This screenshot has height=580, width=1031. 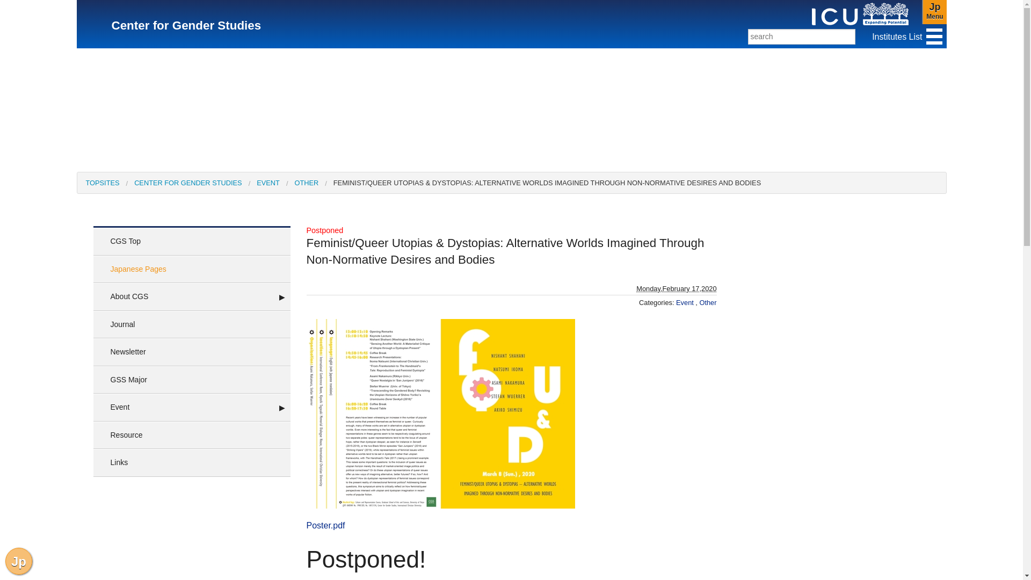 I want to click on About CGS, so click(x=38, y=92).